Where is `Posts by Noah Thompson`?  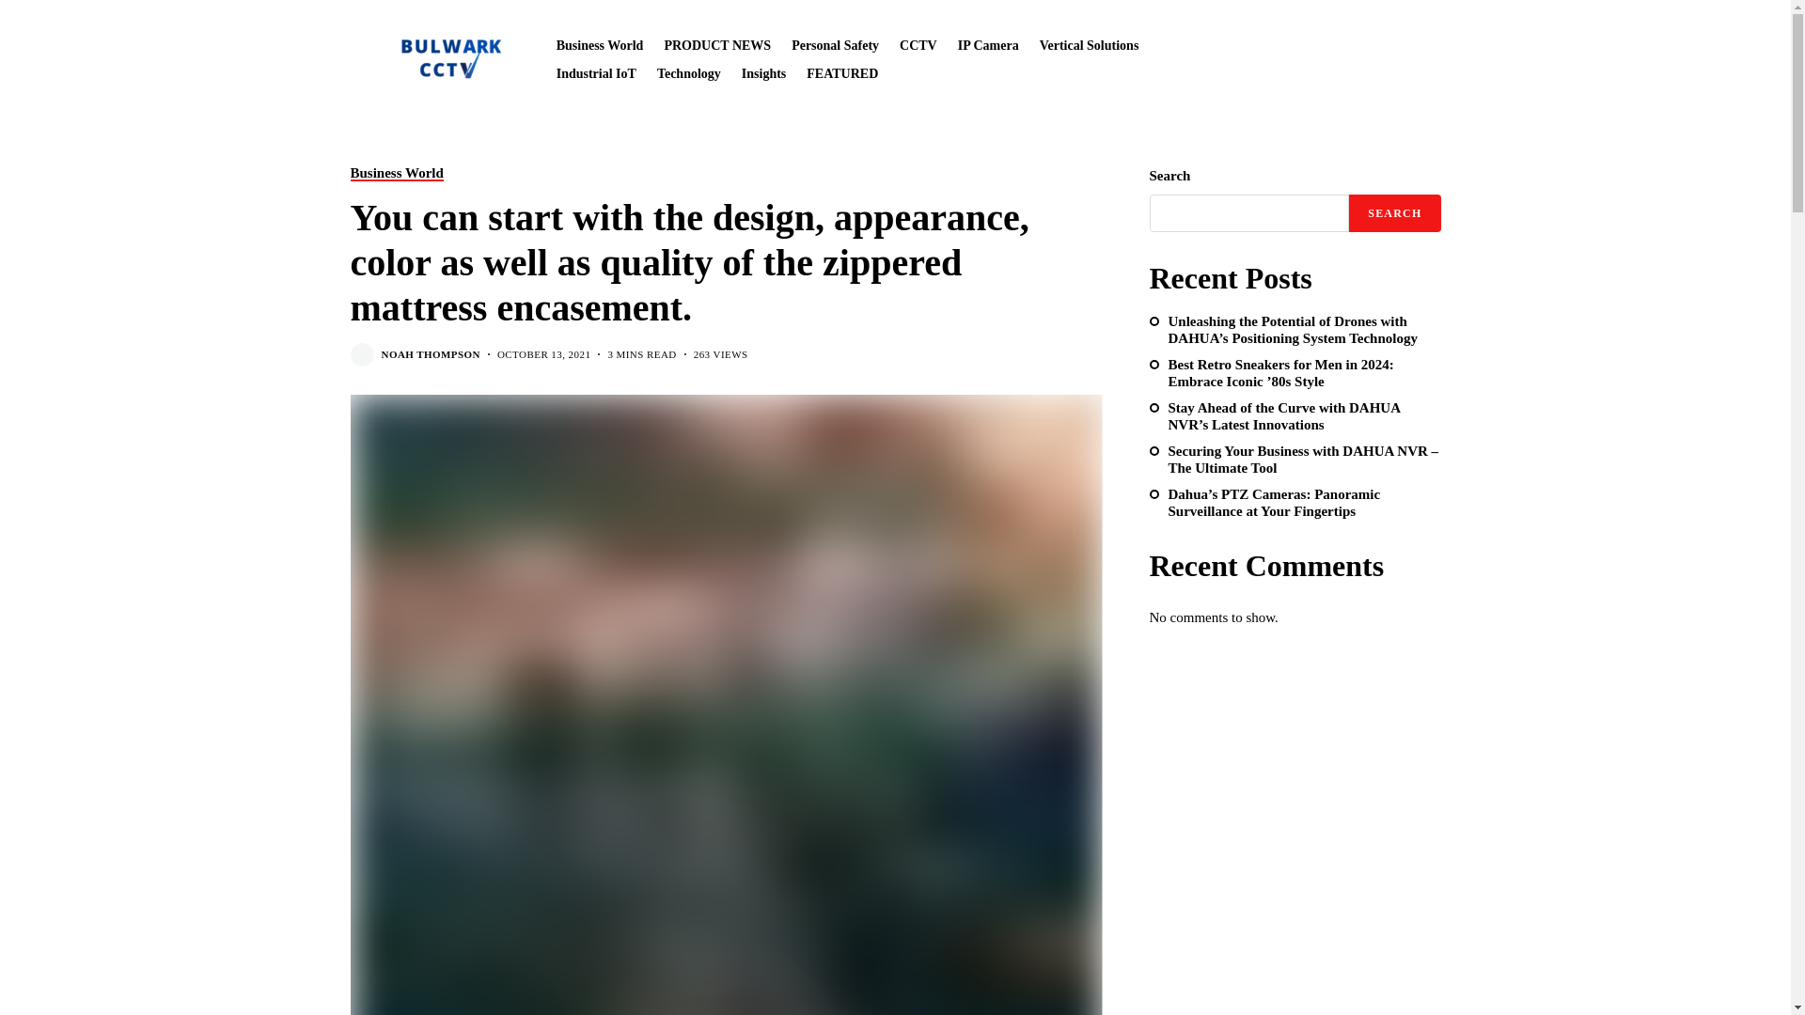
Posts by Noah Thompson is located at coordinates (431, 355).